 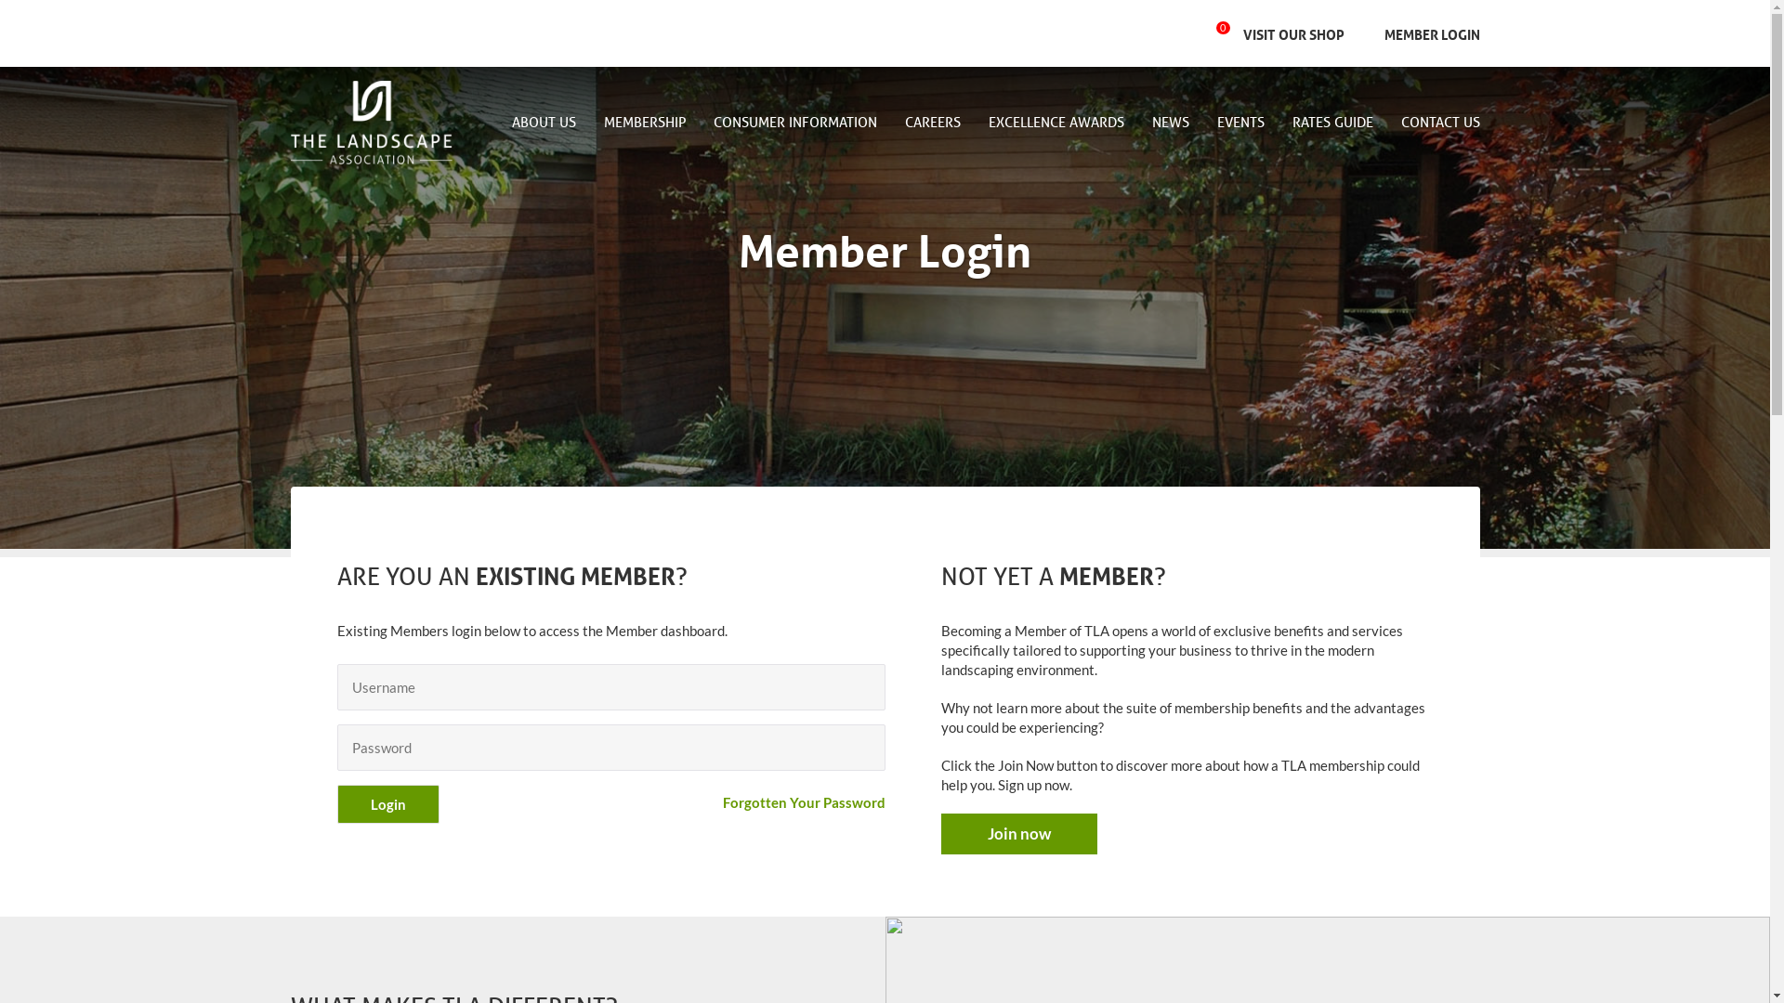 What do you see at coordinates (1433, 124) in the screenshot?
I see `CONTACT US` at bounding box center [1433, 124].